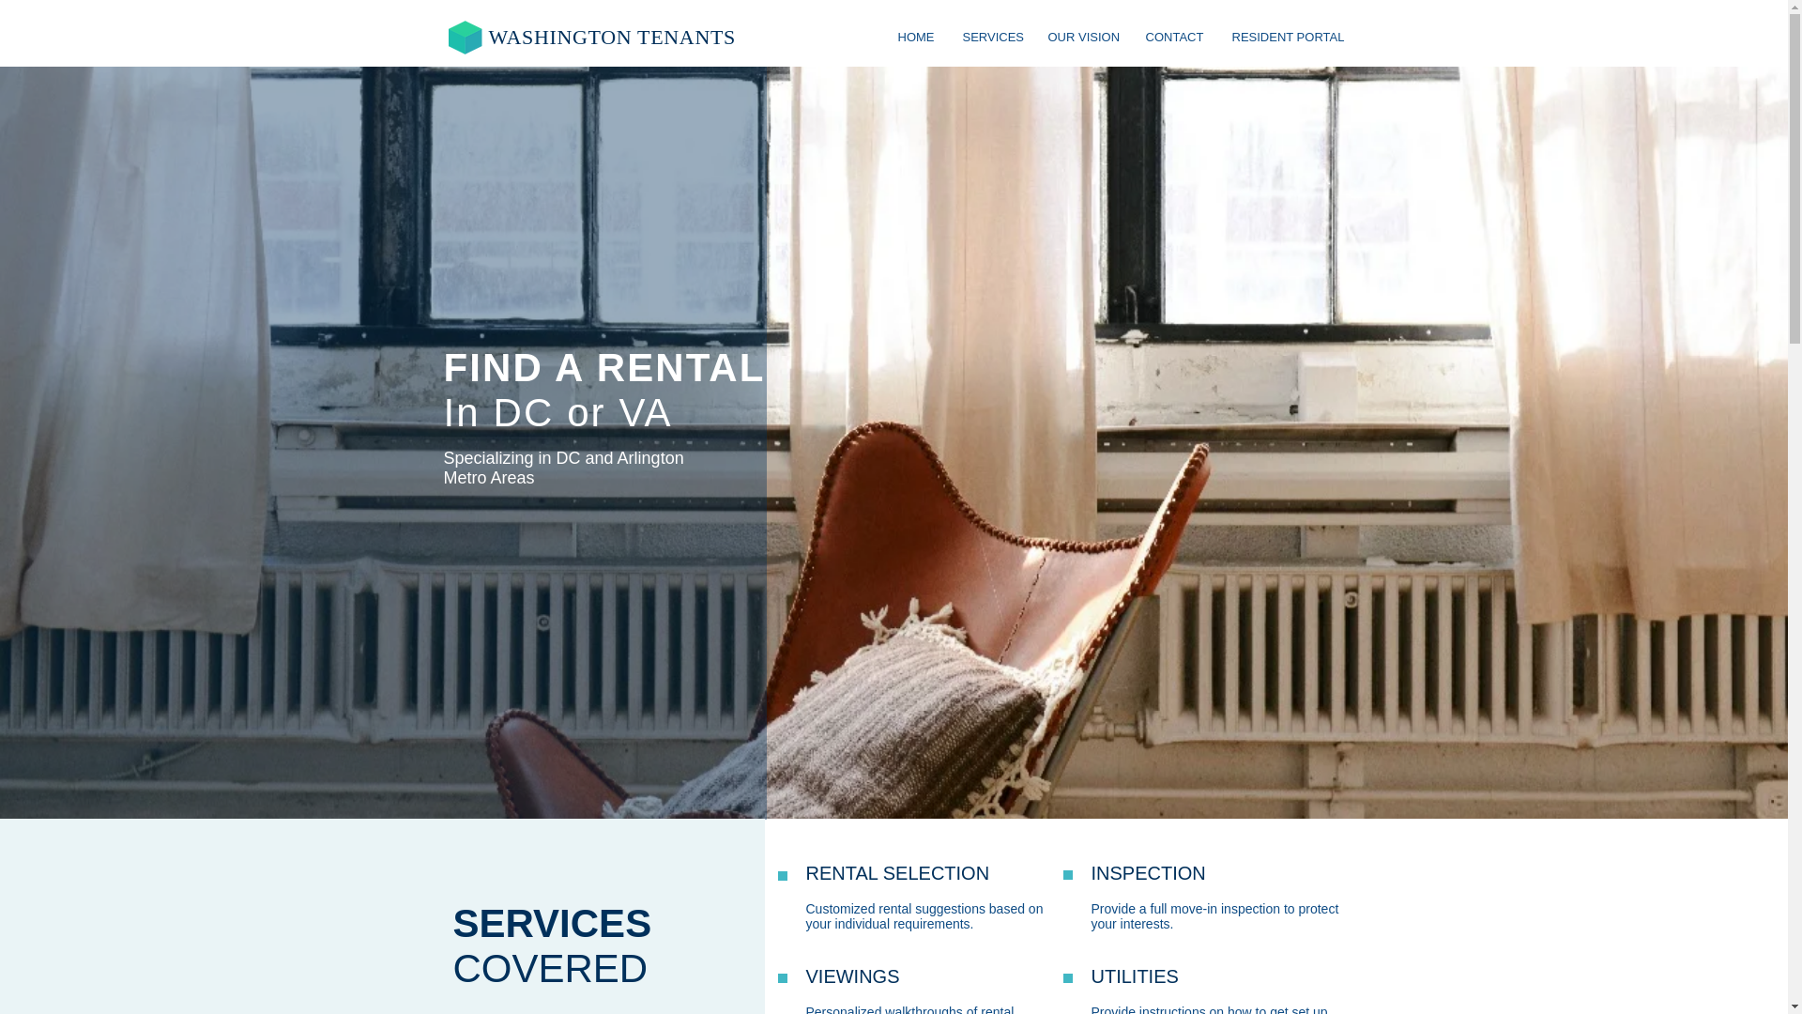 This screenshot has height=1014, width=1802. What do you see at coordinates (916, 38) in the screenshot?
I see `HOME` at bounding box center [916, 38].